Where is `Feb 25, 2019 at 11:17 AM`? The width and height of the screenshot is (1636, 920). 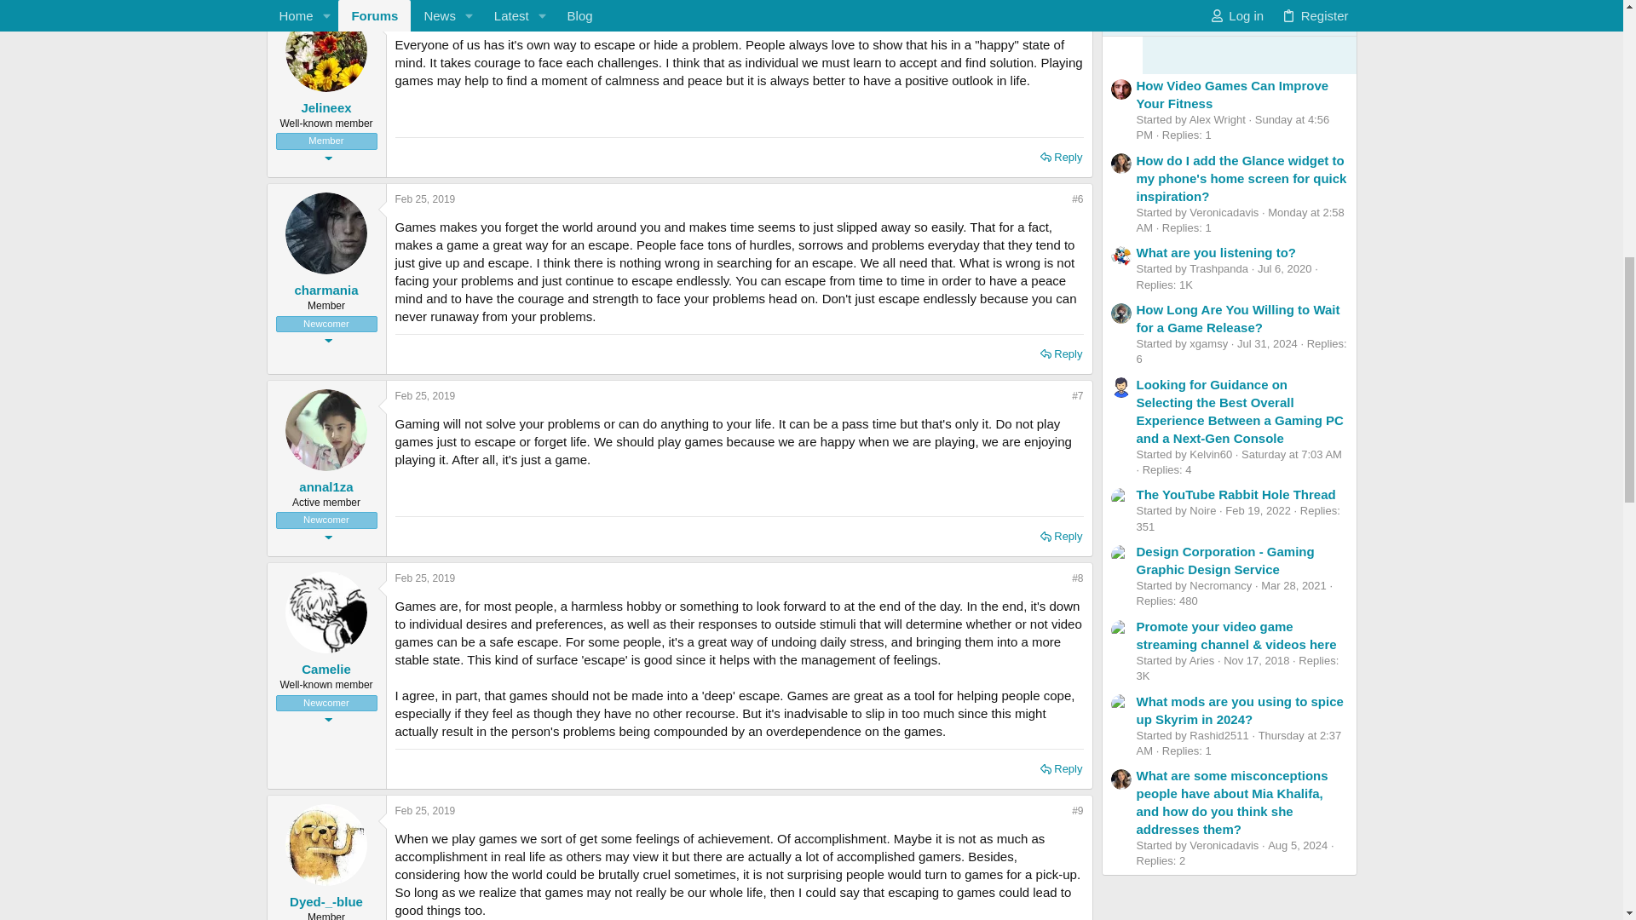 Feb 25, 2019 at 11:17 AM is located at coordinates (426, 811).